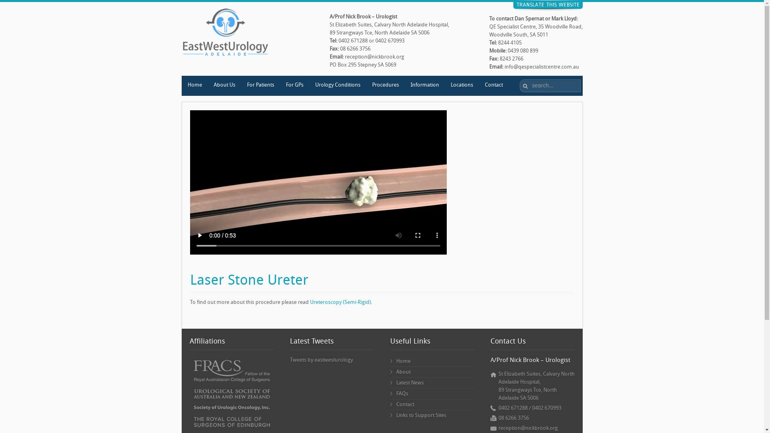 This screenshot has width=770, height=433. I want to click on Tweets by eastwesturology, so click(321, 360).